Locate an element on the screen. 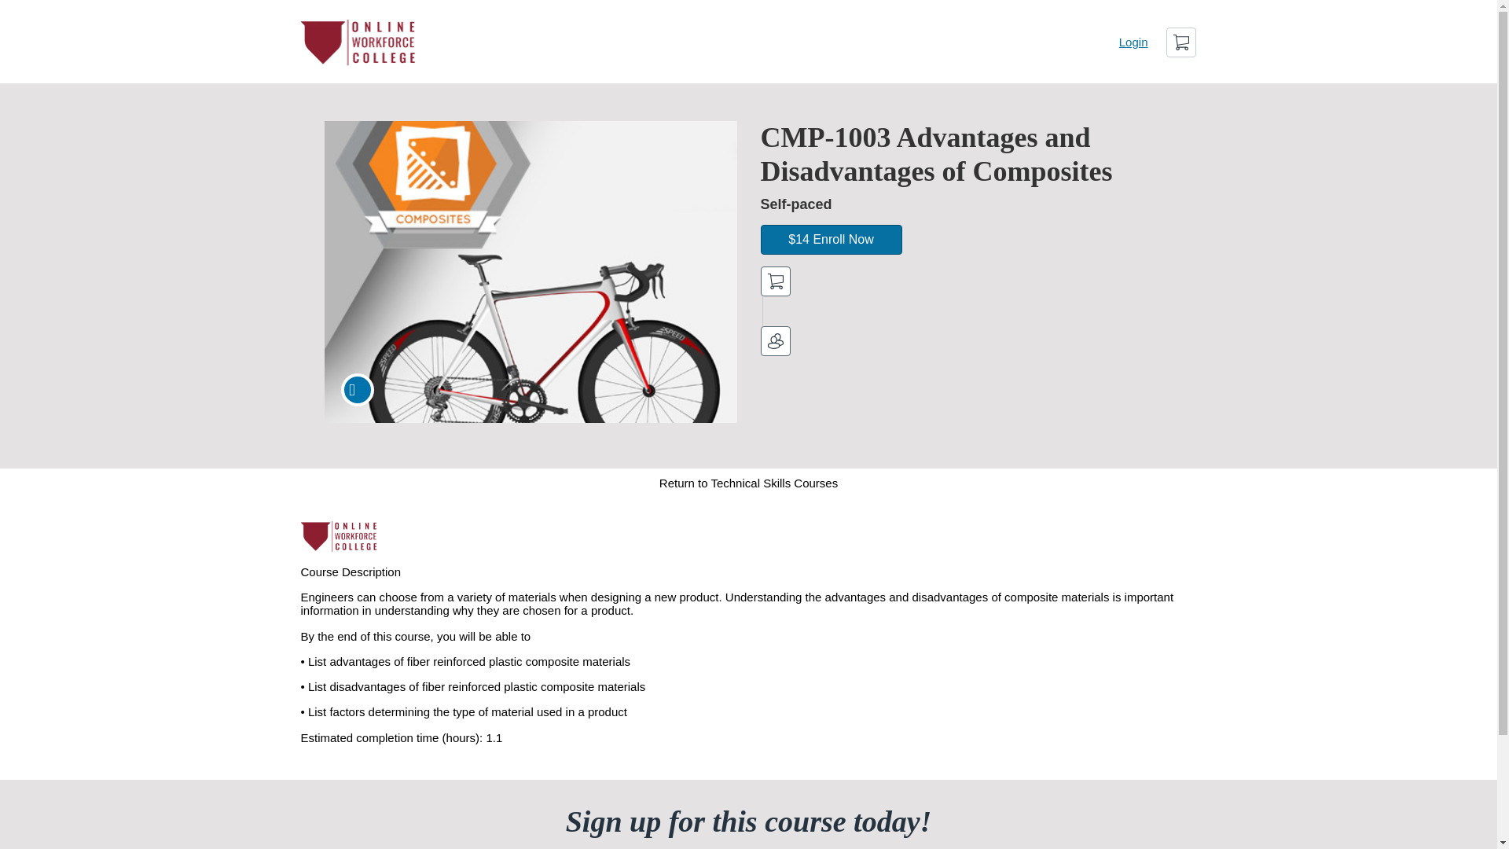 The image size is (1509, 849). Login is located at coordinates (1133, 42).